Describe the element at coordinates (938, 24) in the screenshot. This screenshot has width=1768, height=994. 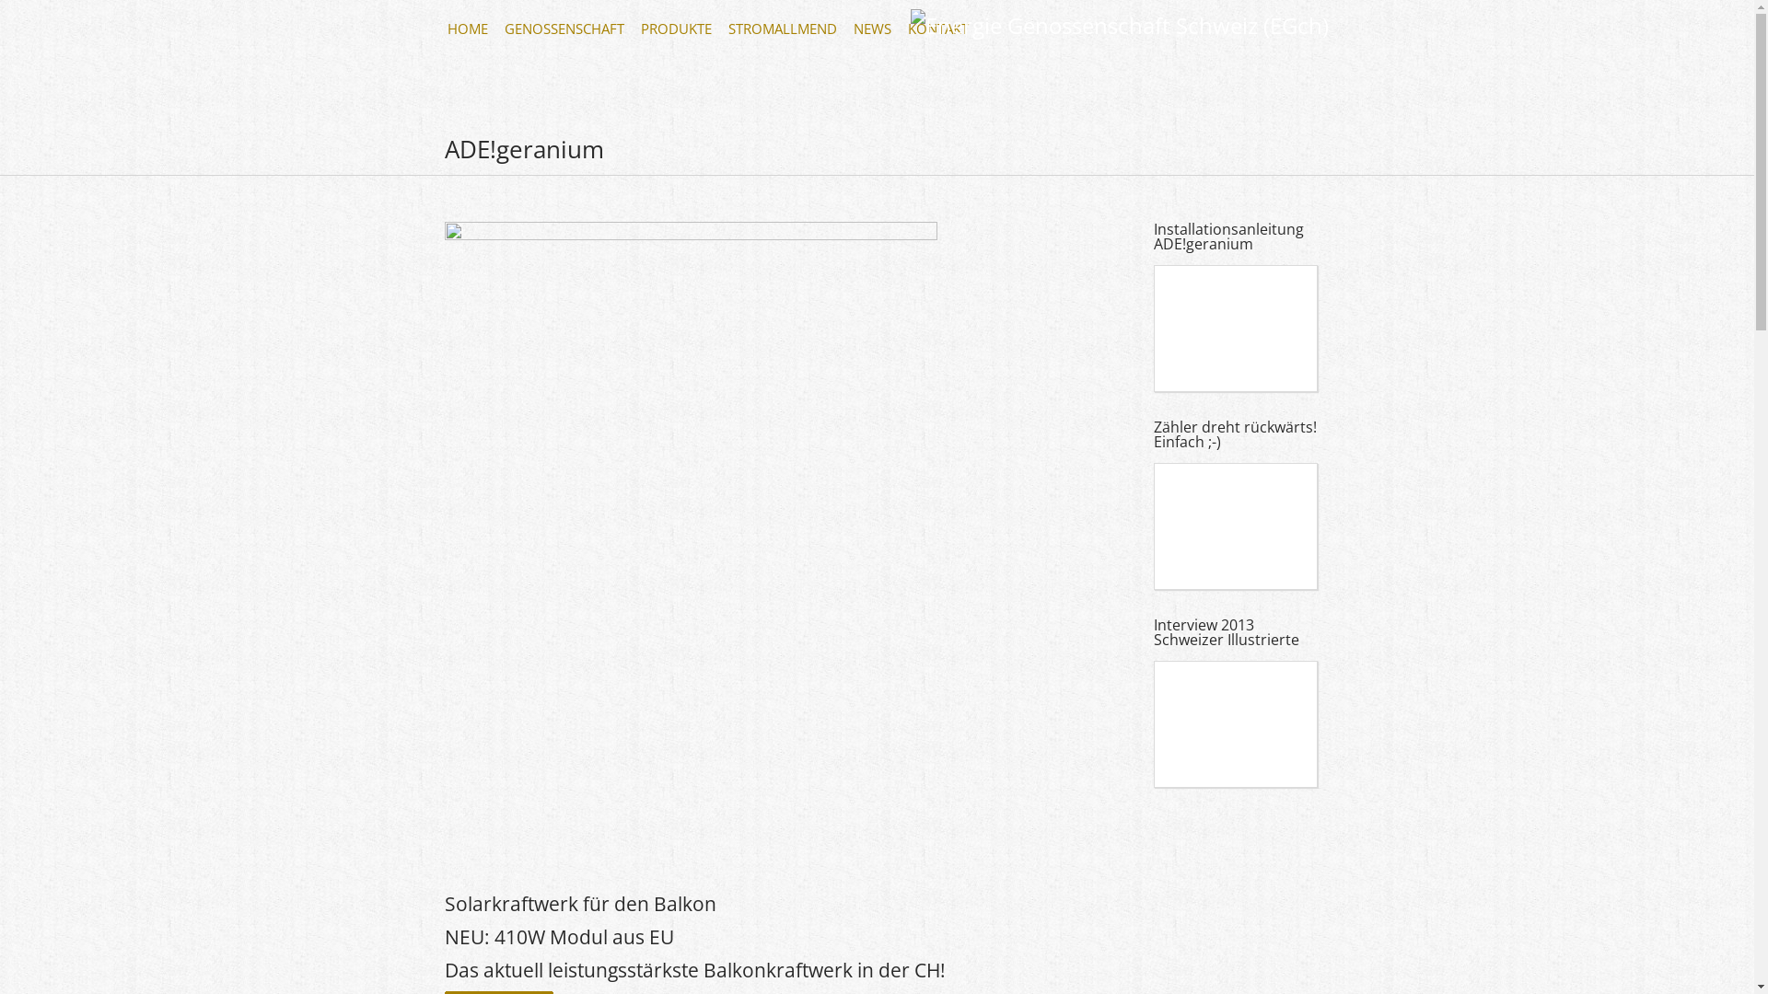
I see `KONTAKT ` at that location.